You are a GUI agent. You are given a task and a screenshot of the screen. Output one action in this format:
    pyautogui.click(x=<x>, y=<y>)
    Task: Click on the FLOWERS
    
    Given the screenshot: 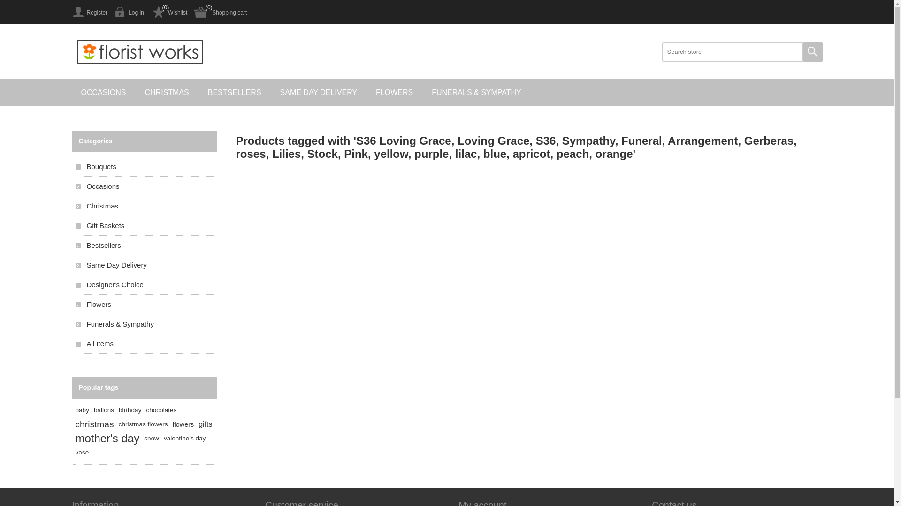 What is the action you would take?
    pyautogui.click(x=394, y=93)
    